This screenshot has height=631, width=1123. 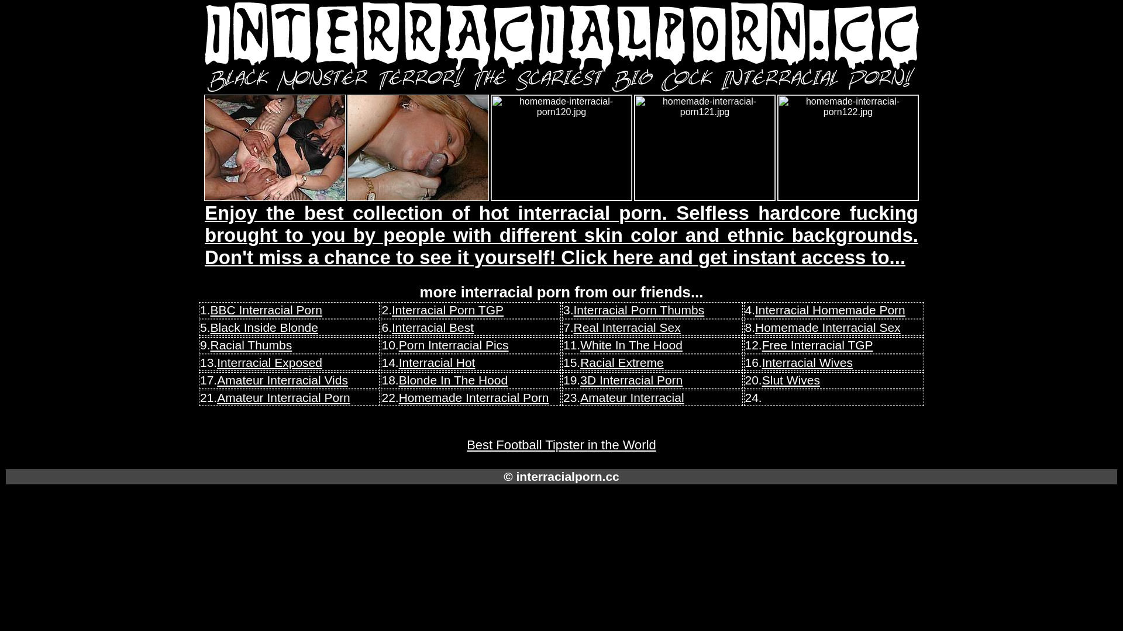 I want to click on Interracial Wives, so click(x=807, y=362).